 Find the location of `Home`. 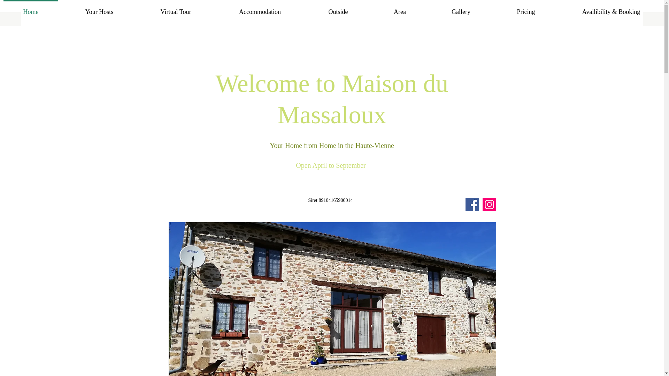

Home is located at coordinates (31, 8).